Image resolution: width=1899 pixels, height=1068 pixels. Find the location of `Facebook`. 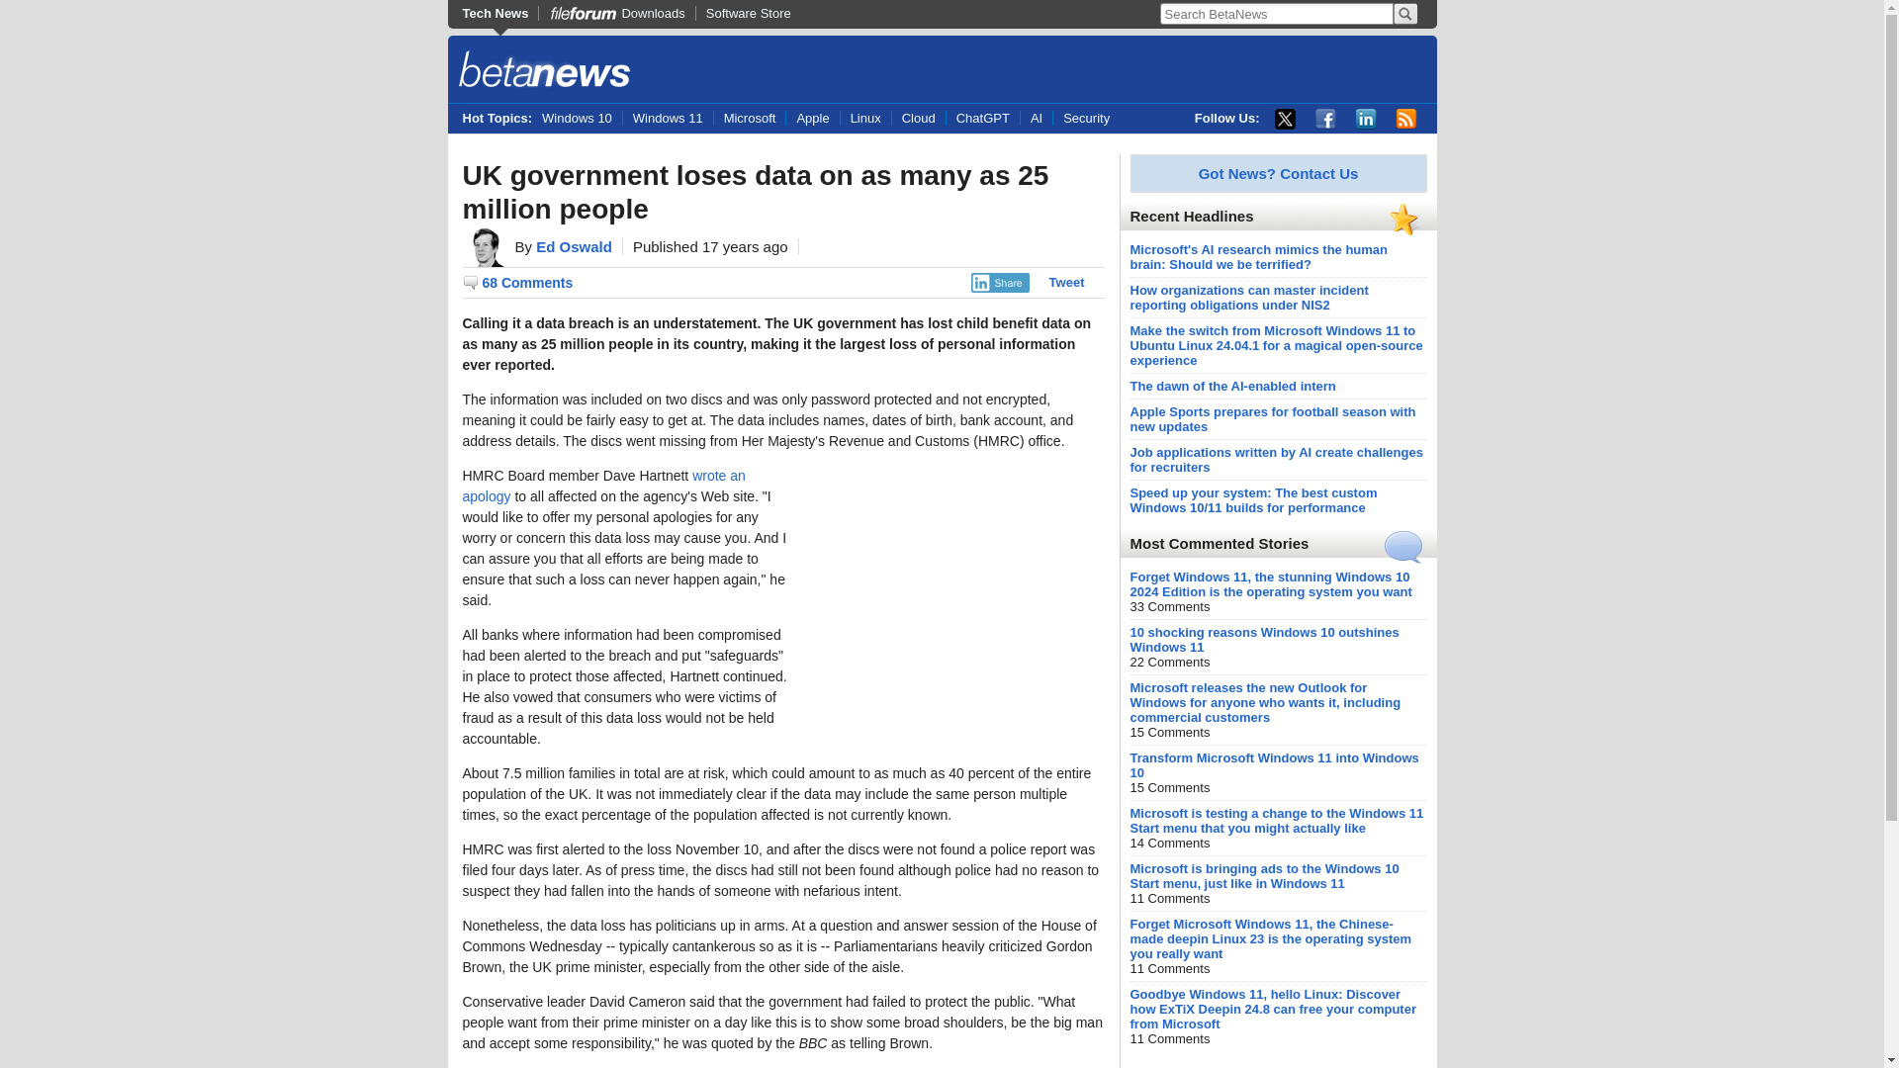

Facebook is located at coordinates (1325, 119).